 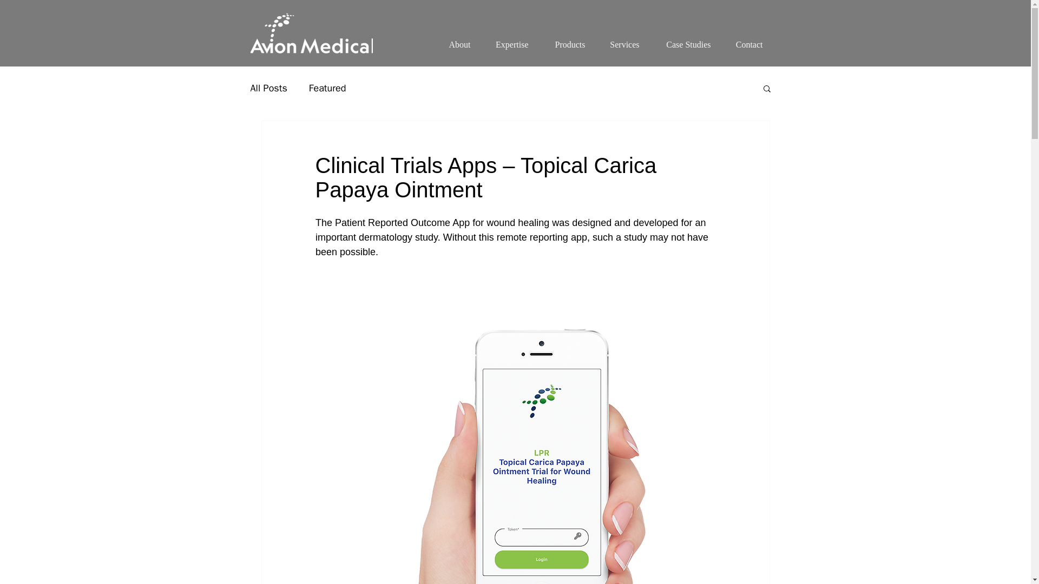 What do you see at coordinates (509, 40) in the screenshot?
I see `Expertise` at bounding box center [509, 40].